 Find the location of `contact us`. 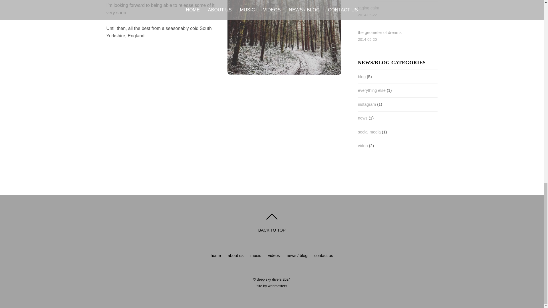

contact us is located at coordinates (324, 255).